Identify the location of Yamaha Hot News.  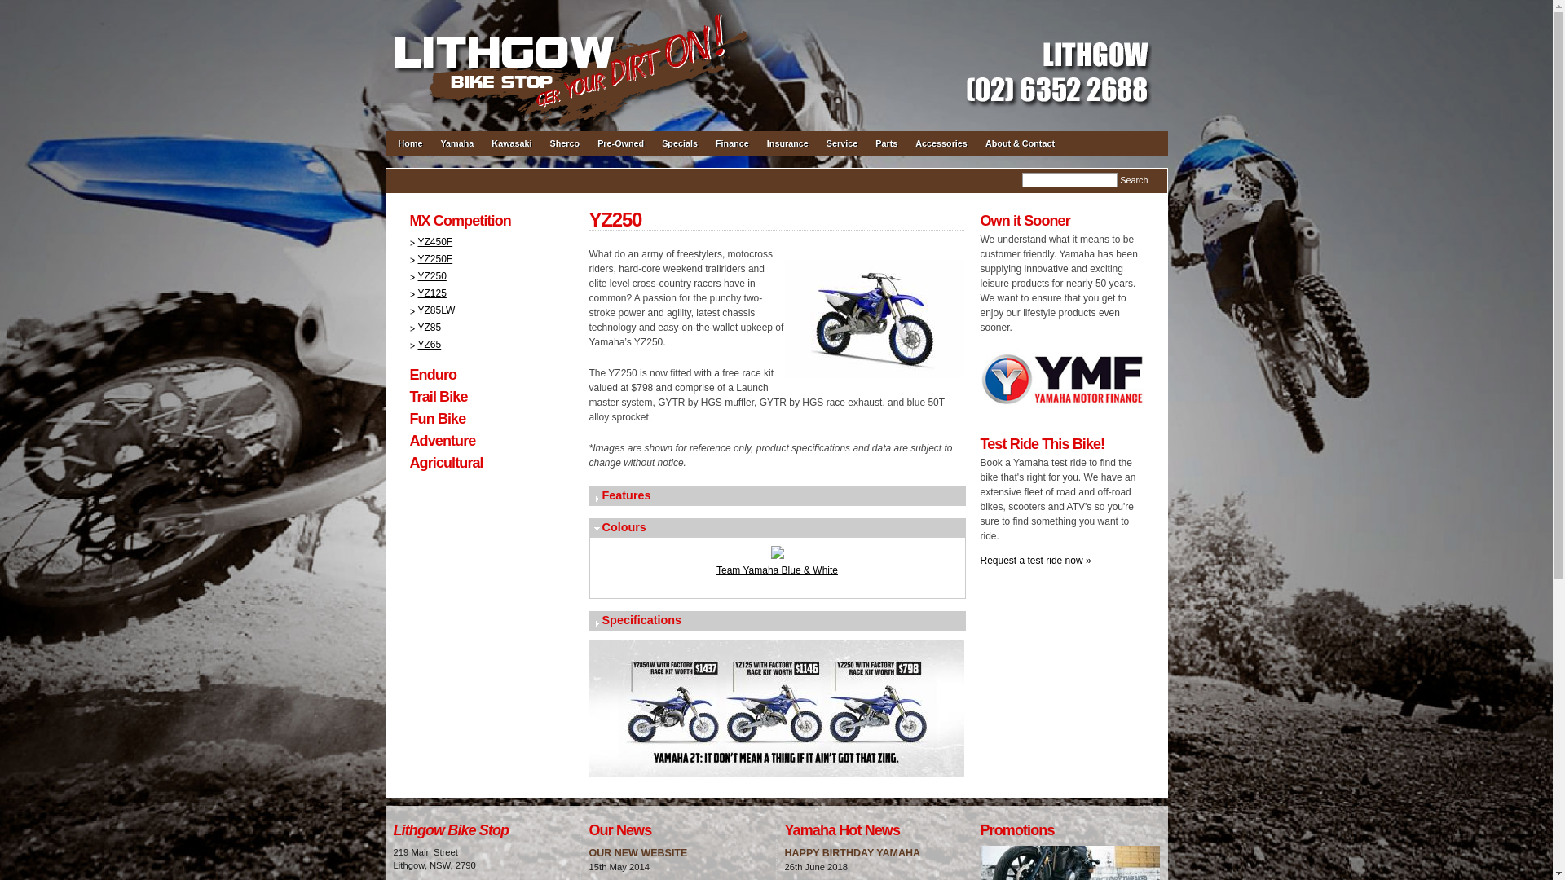
(842, 830).